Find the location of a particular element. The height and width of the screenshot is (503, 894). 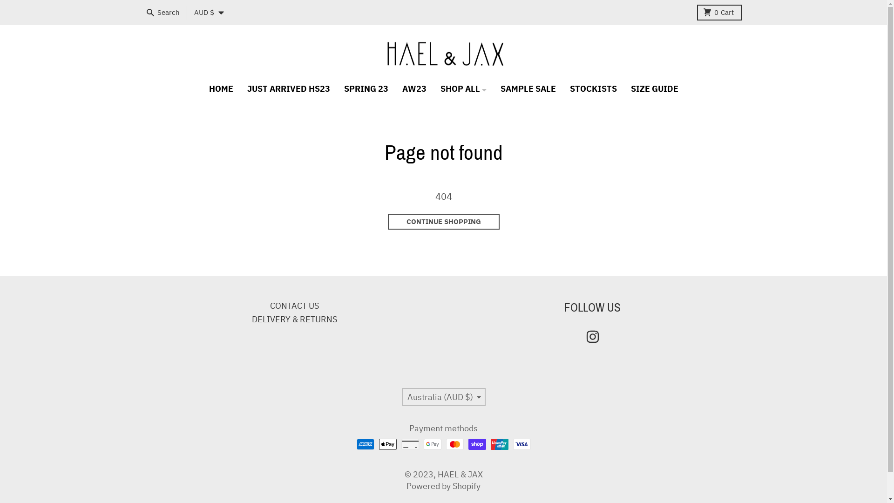

CONTINUE SHOPPING is located at coordinates (443, 222).